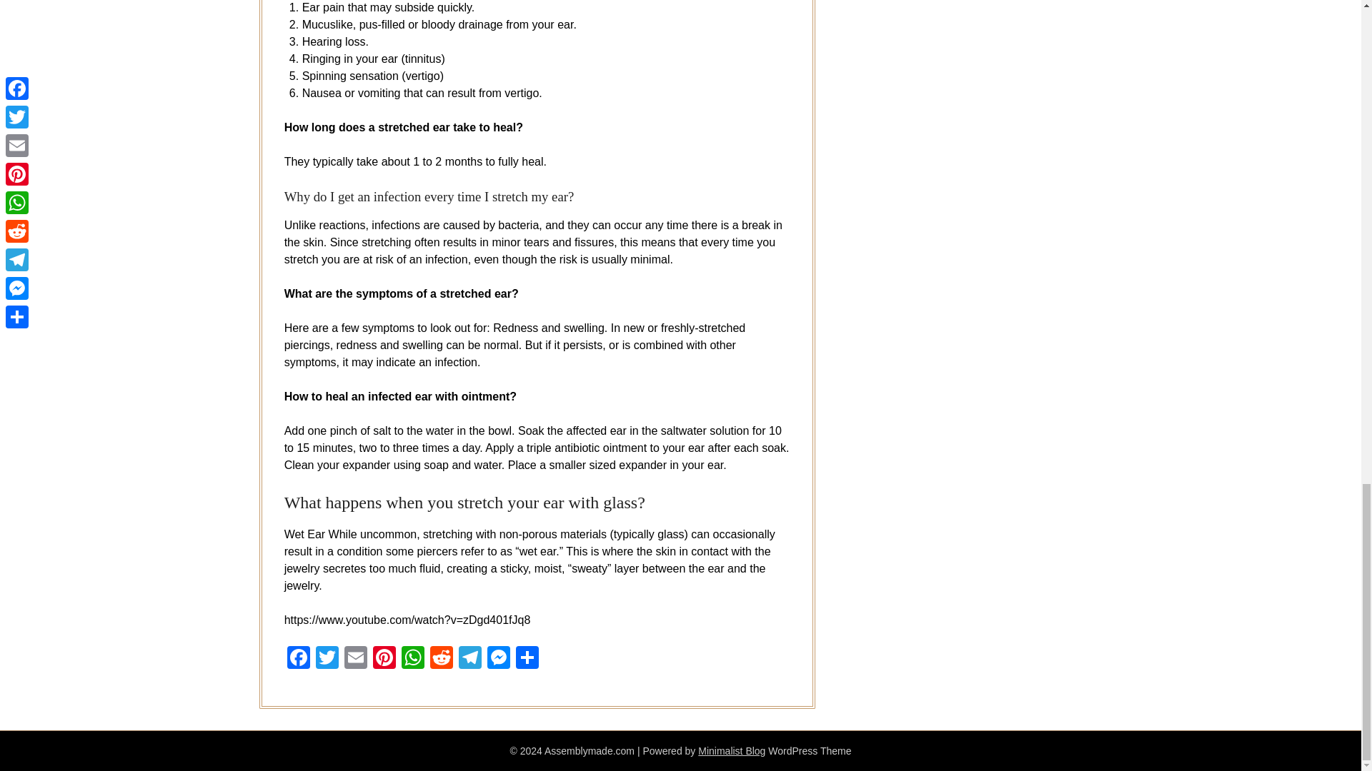  I want to click on Pinterest, so click(384, 659).